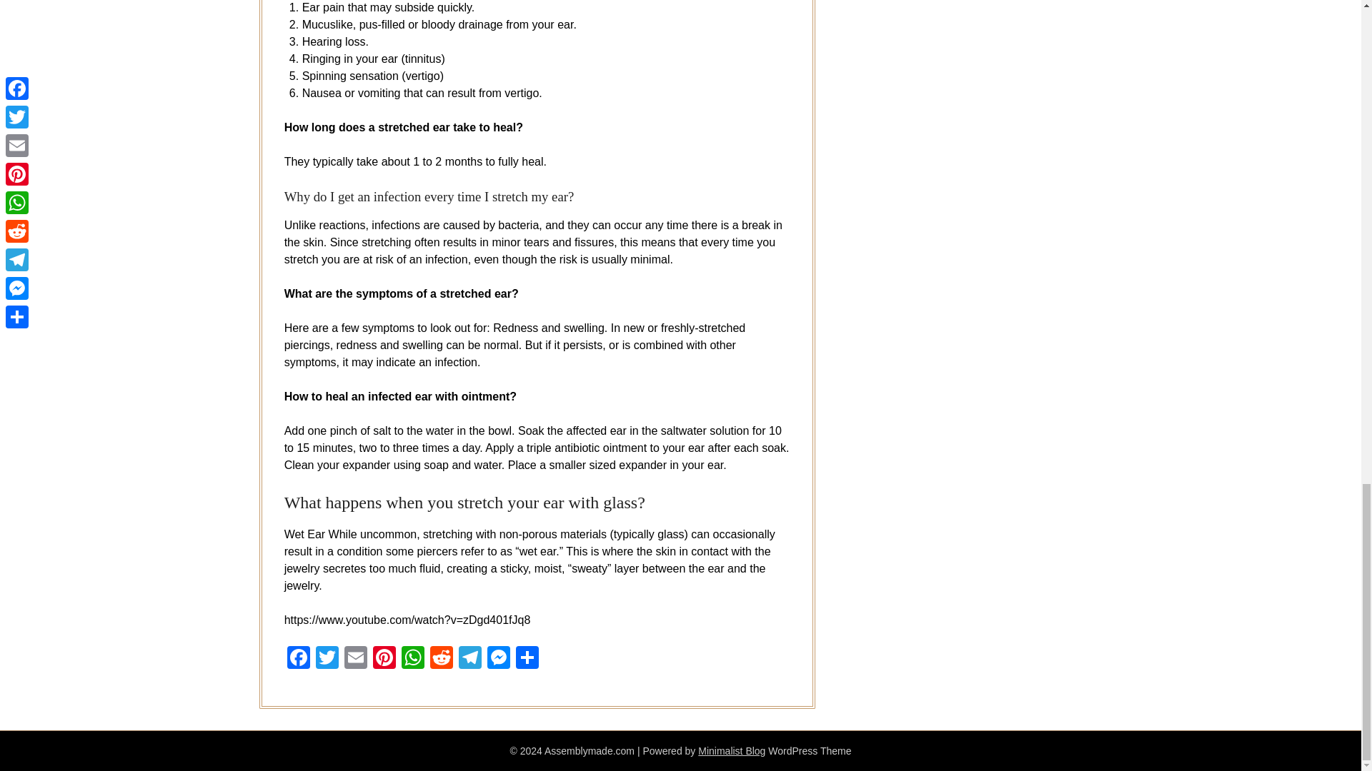  I want to click on Pinterest, so click(384, 659).